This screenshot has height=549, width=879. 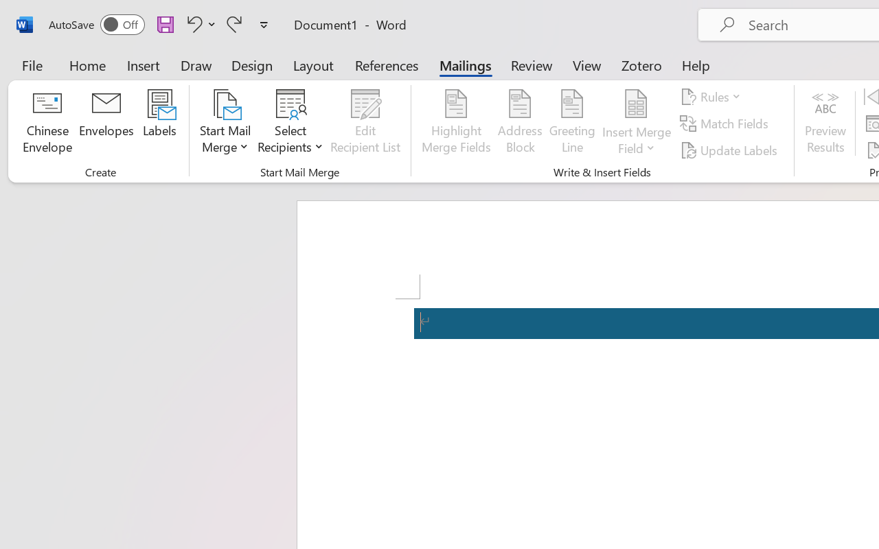 What do you see at coordinates (199, 24) in the screenshot?
I see `Undo Apply Quick Style Set` at bounding box center [199, 24].